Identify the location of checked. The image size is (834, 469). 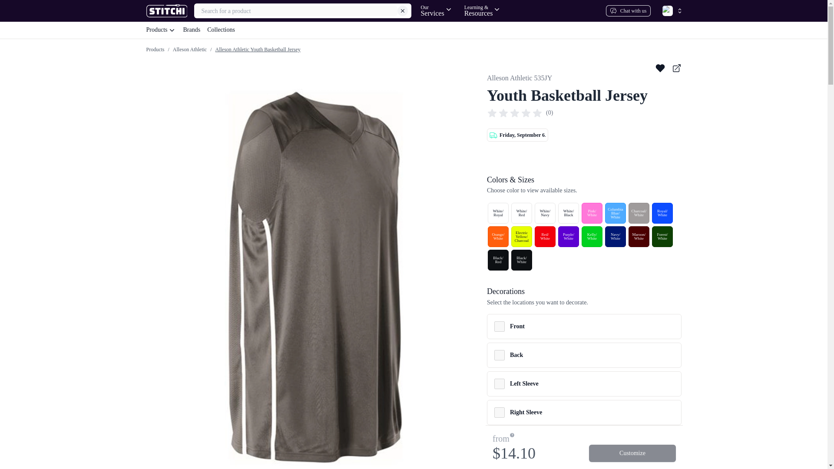
(500, 384).